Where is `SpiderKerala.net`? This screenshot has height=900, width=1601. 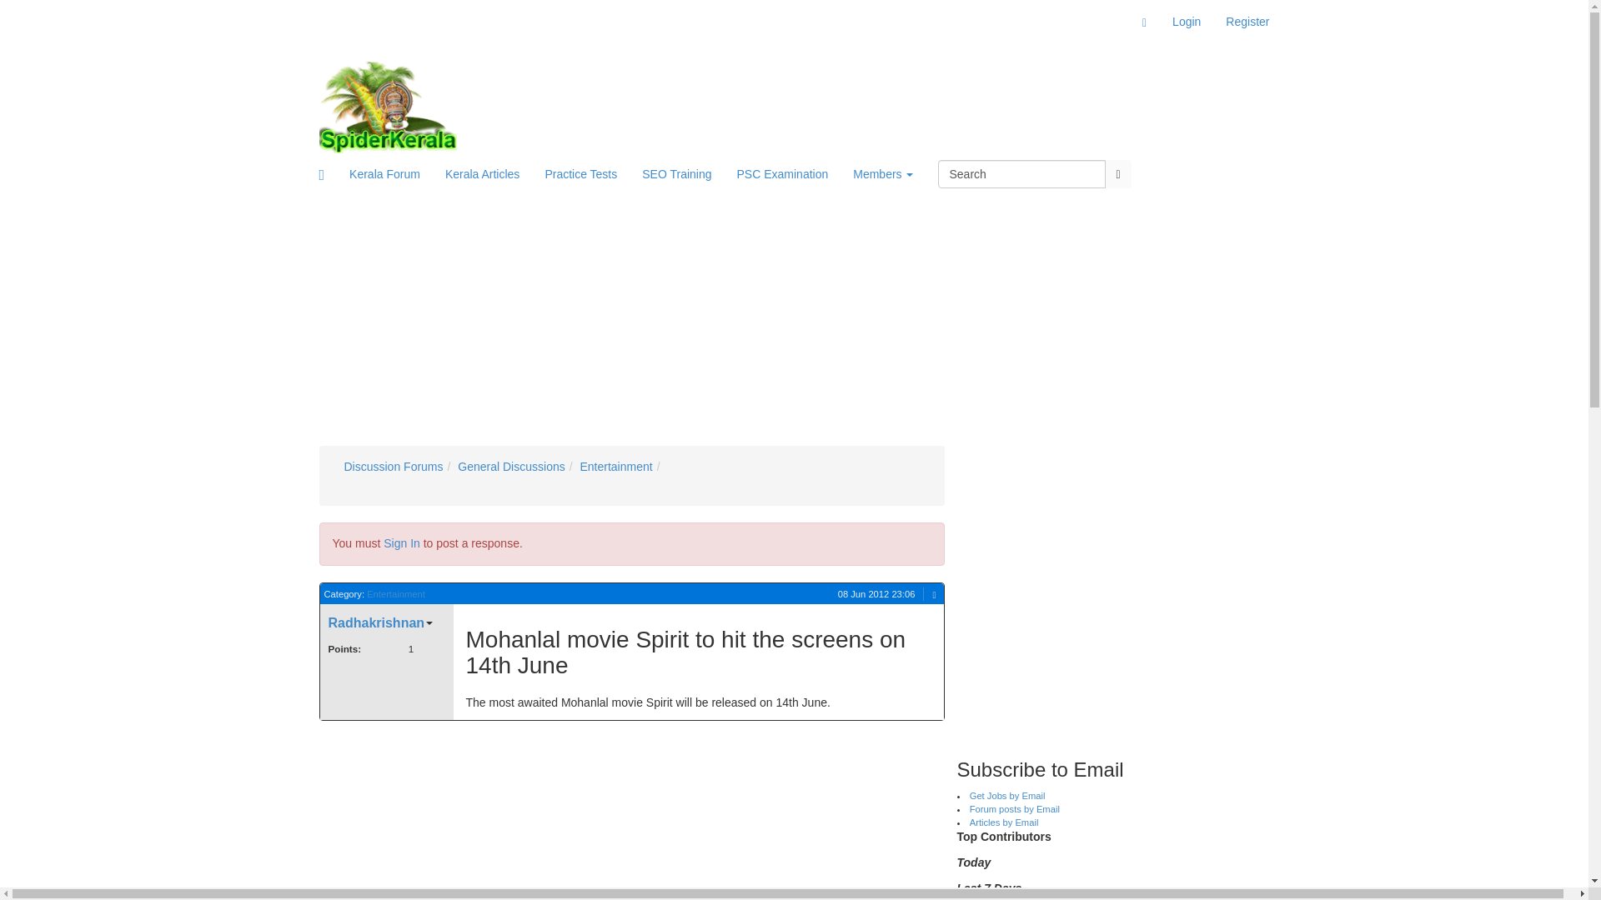 SpiderKerala.net is located at coordinates (387, 107).